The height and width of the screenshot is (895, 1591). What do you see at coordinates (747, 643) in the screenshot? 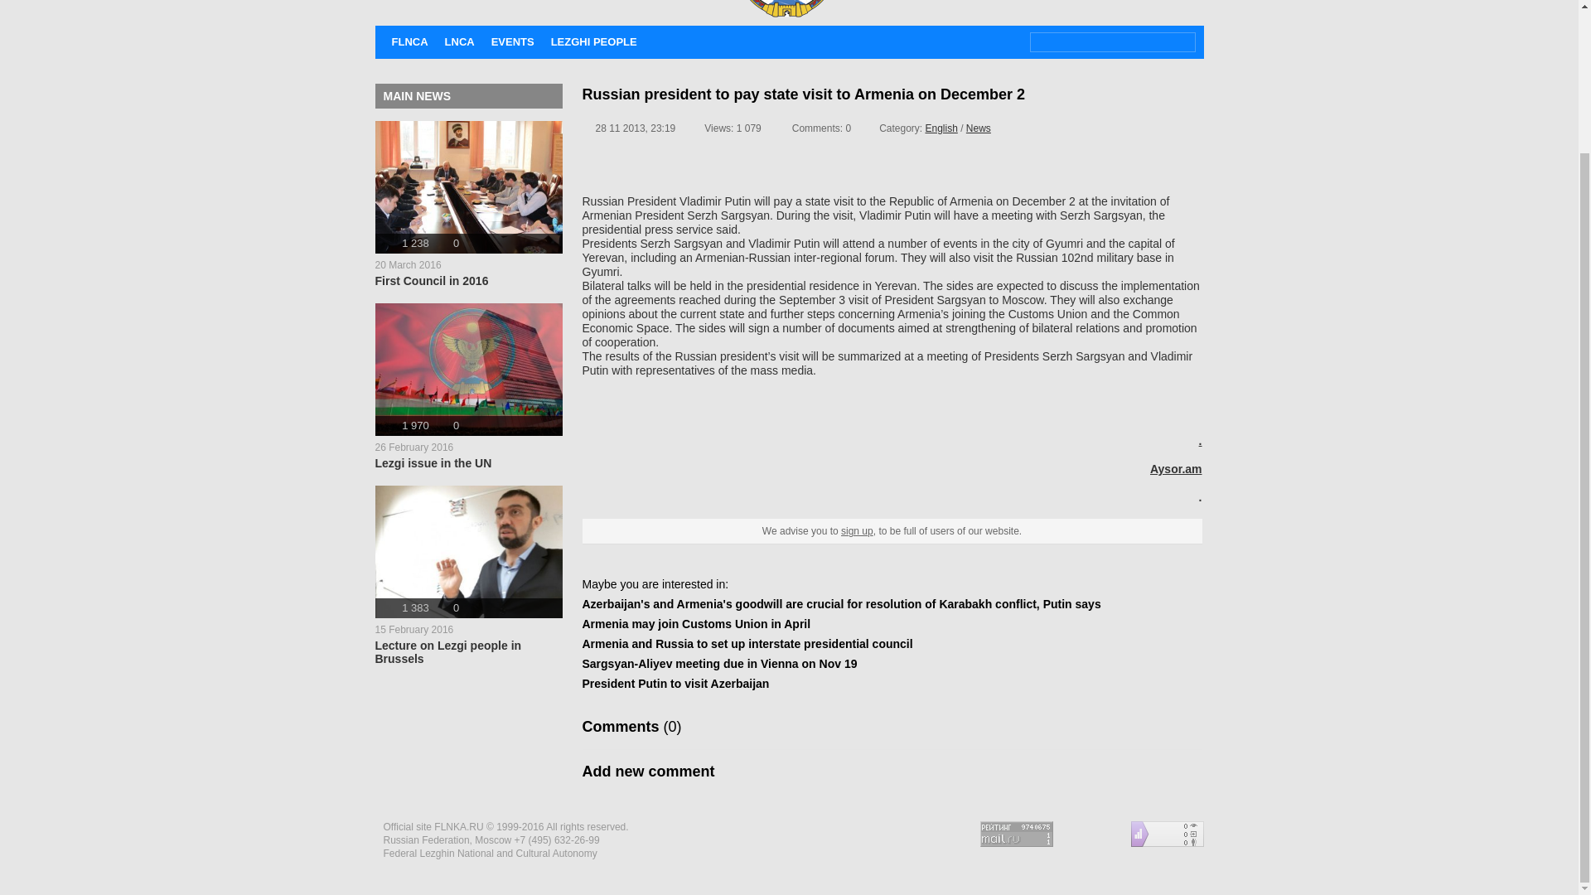
I see `EVENTS` at bounding box center [747, 643].